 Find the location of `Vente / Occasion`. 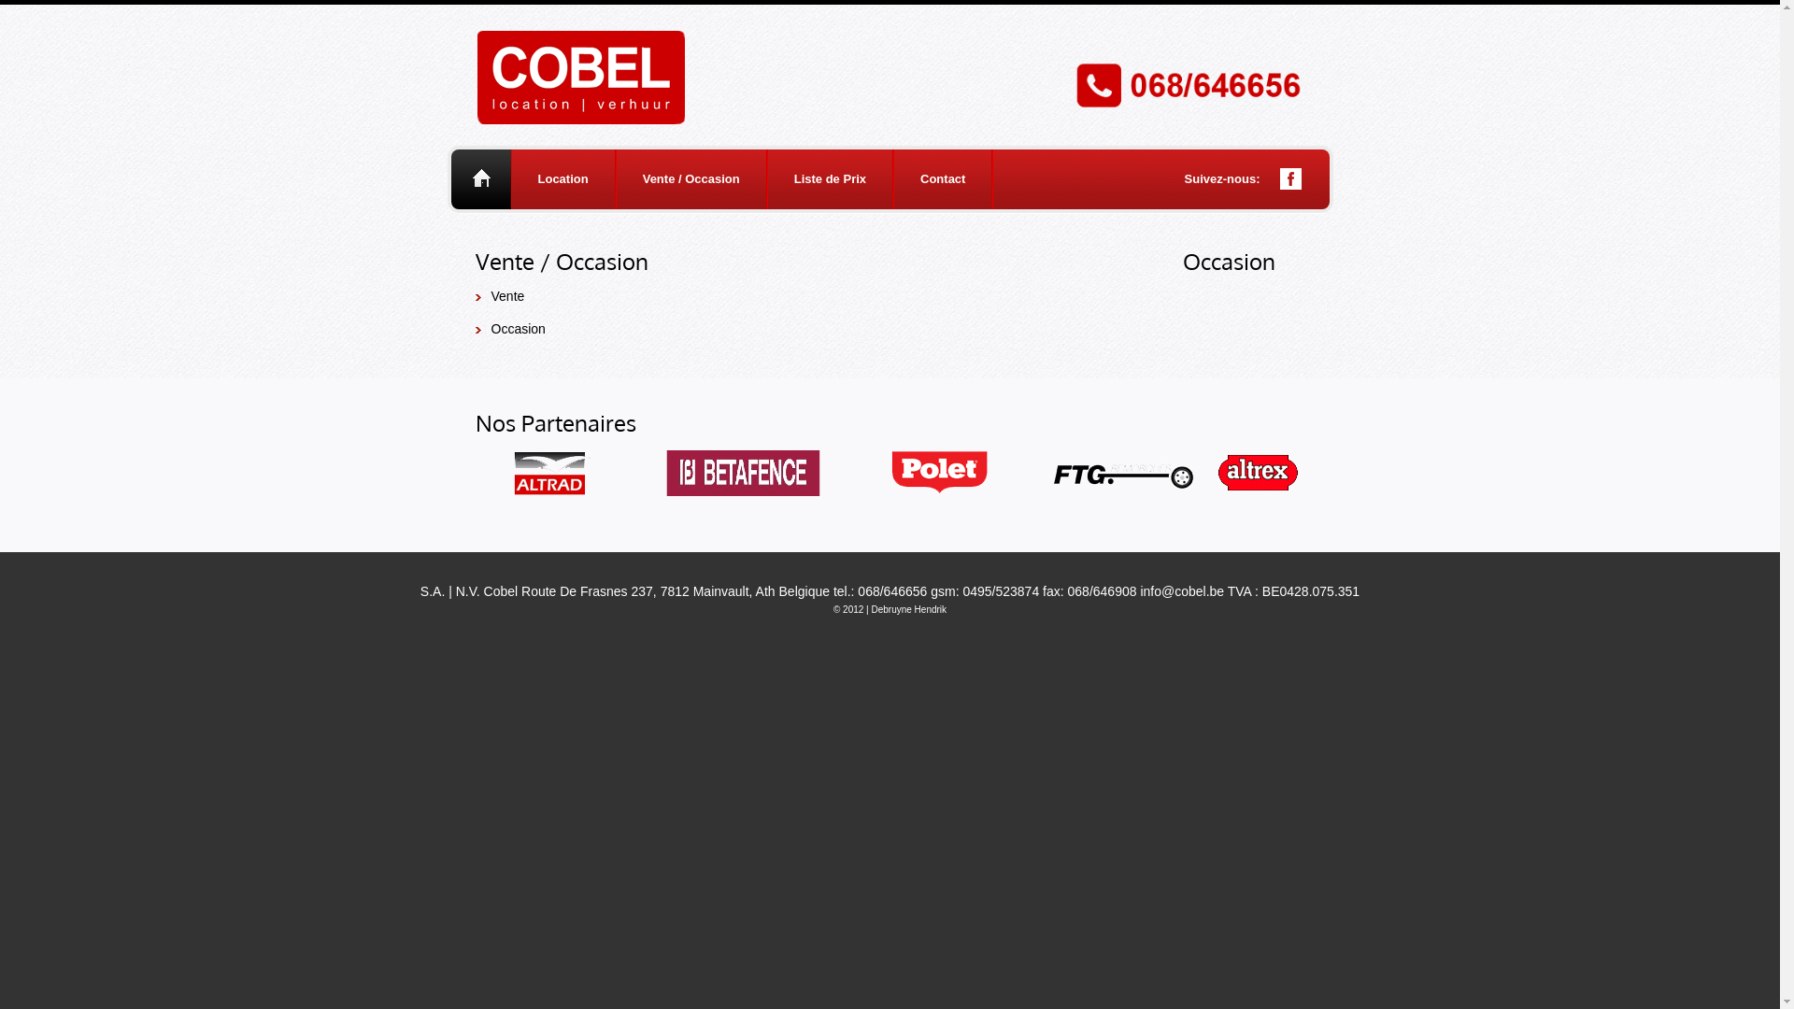

Vente / Occasion is located at coordinates (691, 179).